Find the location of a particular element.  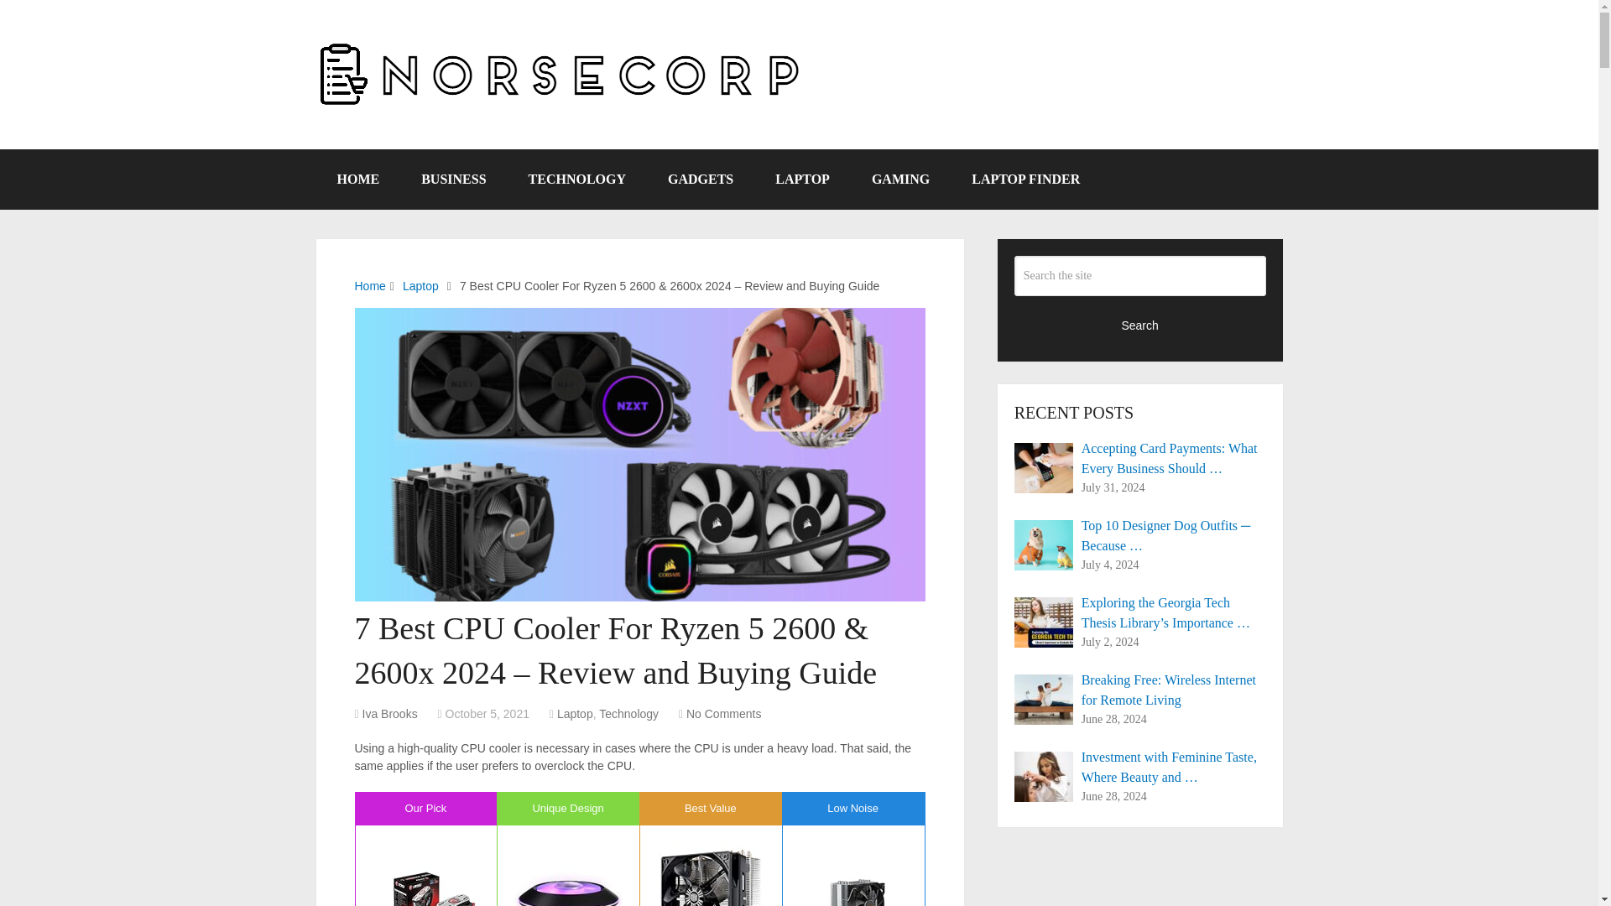

LAPTOP is located at coordinates (802, 180).